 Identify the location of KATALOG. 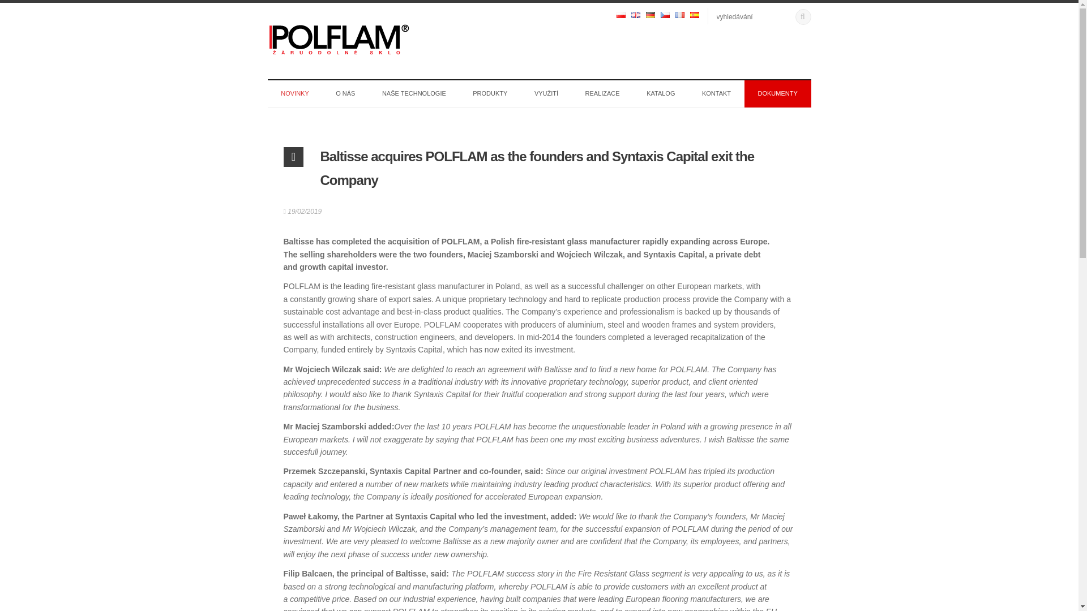
(660, 94).